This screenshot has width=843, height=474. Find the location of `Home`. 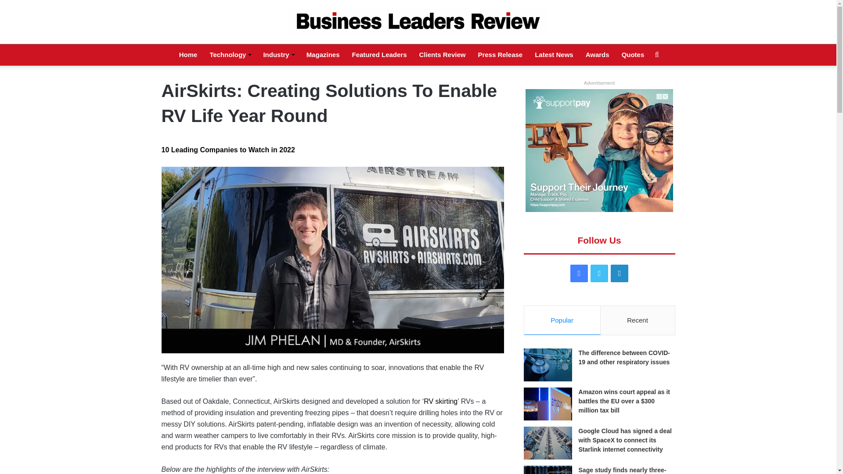

Home is located at coordinates (188, 55).